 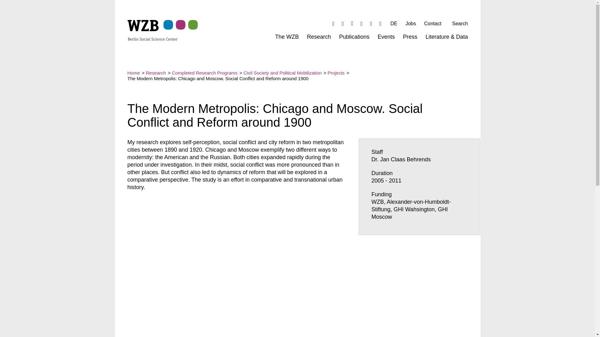 What do you see at coordinates (354, 38) in the screenshot?
I see `Job opportunities at the WZB` at bounding box center [354, 38].